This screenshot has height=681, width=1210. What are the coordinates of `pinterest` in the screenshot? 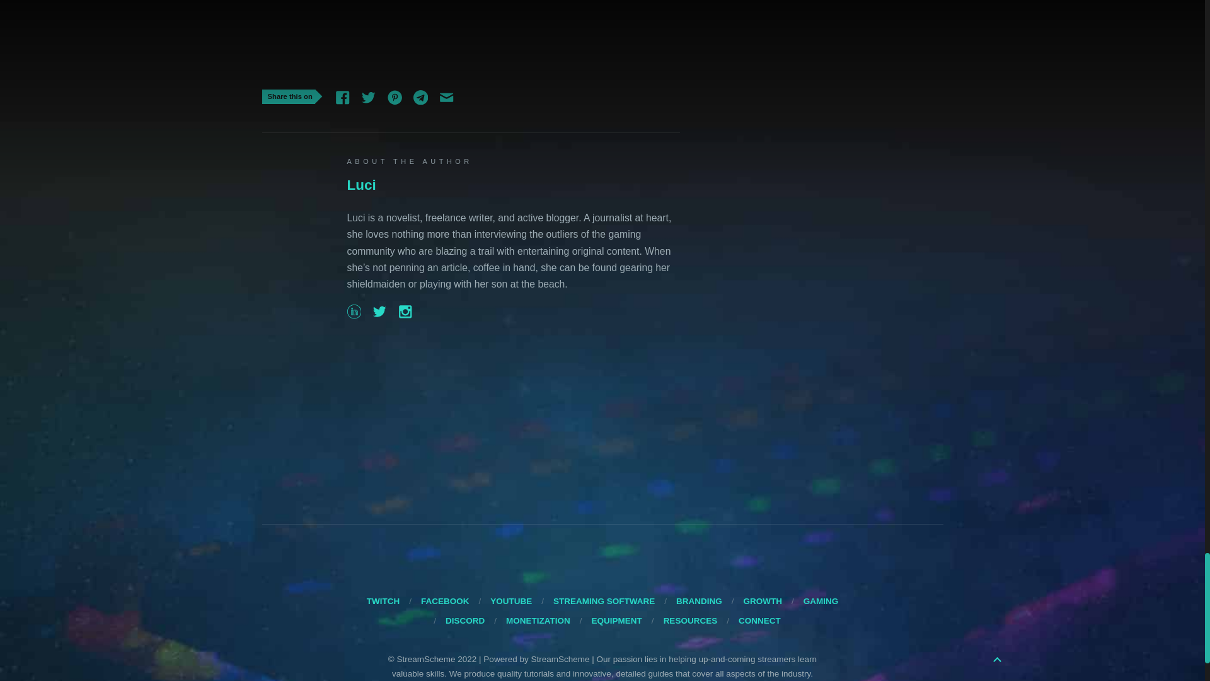 It's located at (395, 97).